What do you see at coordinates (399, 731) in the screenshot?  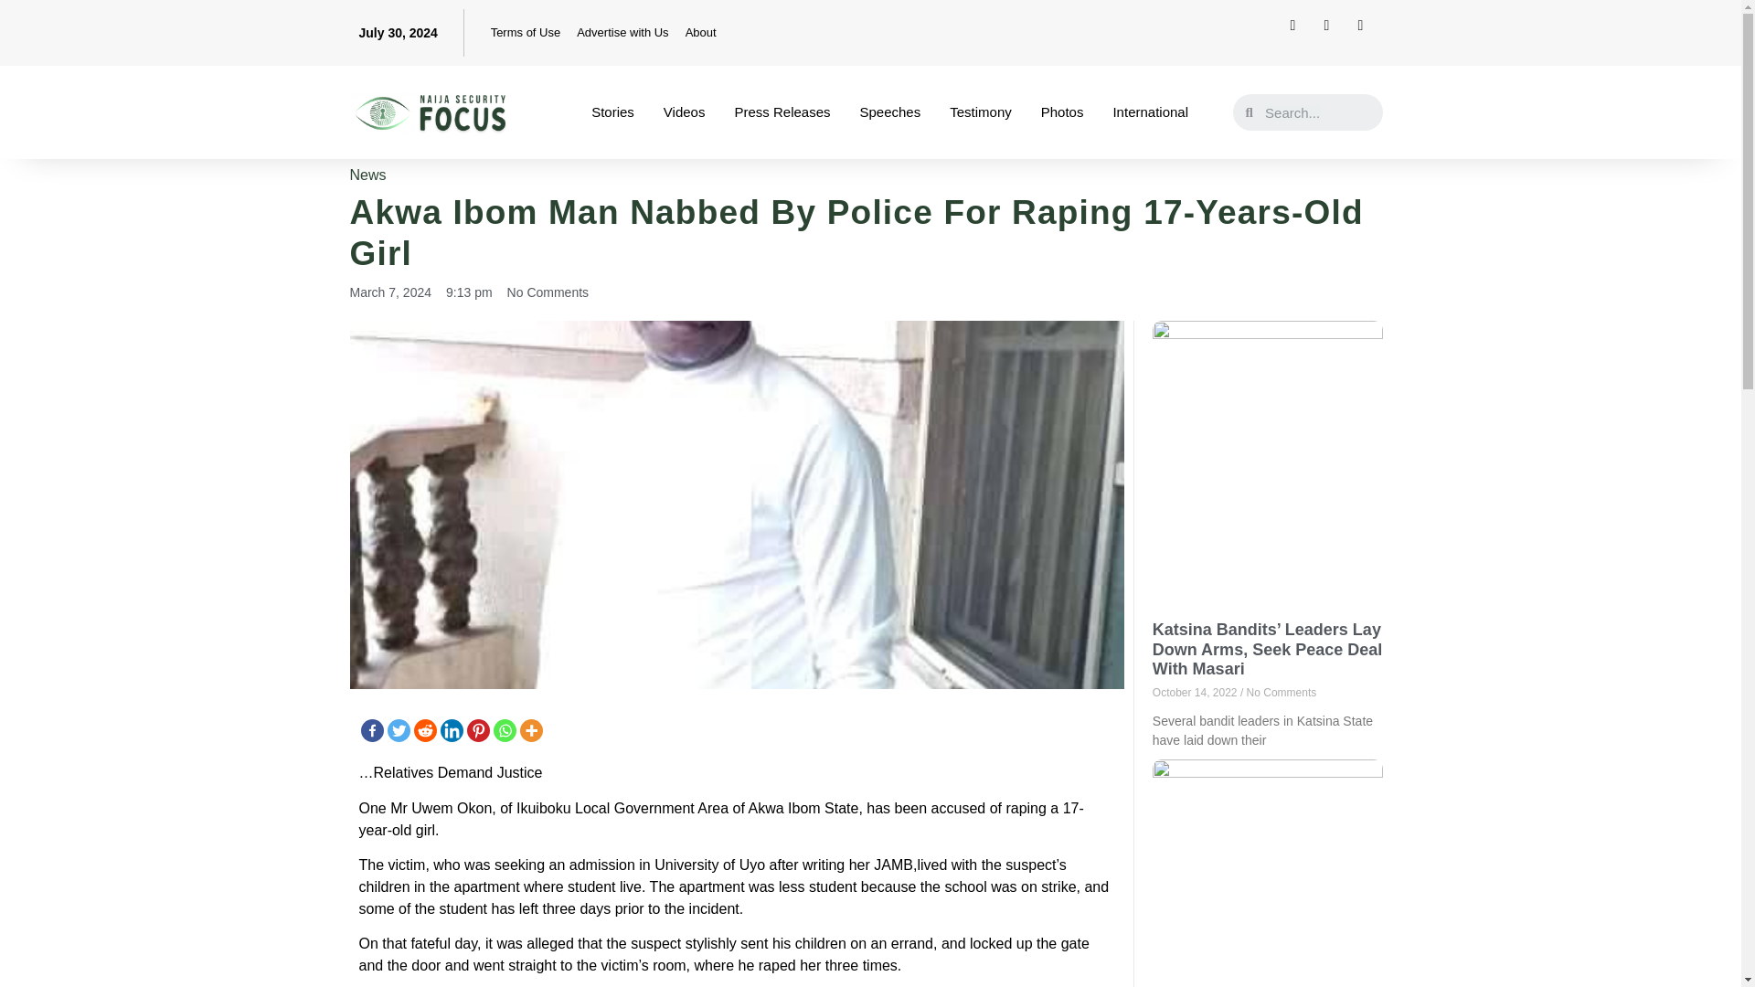 I see `Twitter` at bounding box center [399, 731].